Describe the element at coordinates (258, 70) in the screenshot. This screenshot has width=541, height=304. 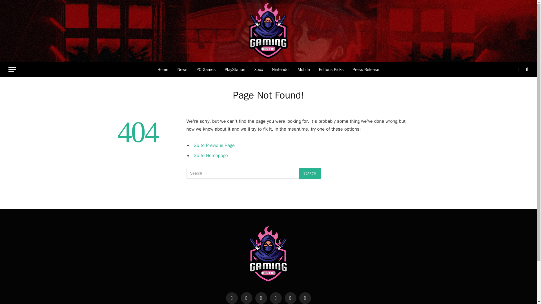
I see `Xbox` at that location.